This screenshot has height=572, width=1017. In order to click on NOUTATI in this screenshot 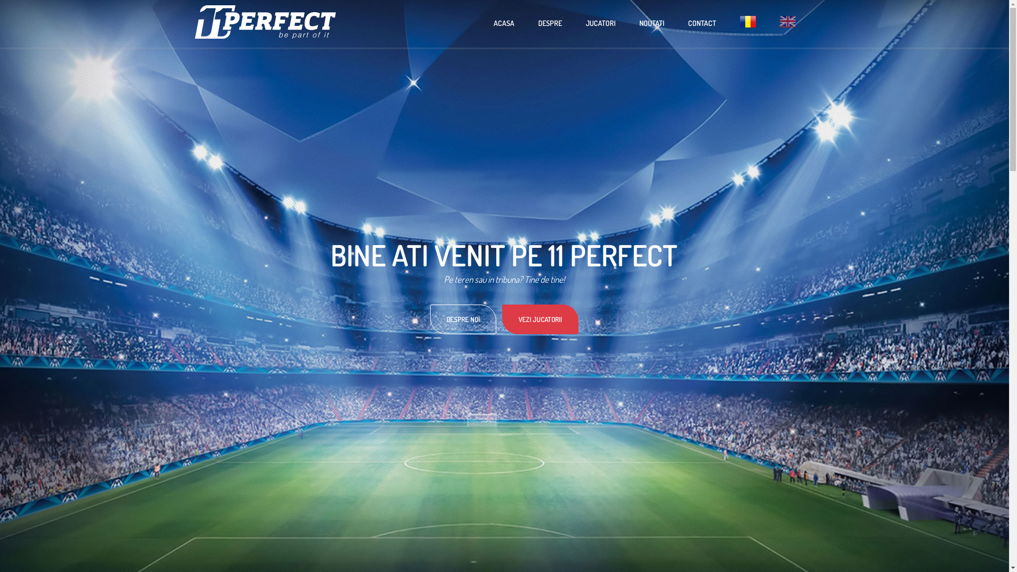, I will do `click(652, 24)`.